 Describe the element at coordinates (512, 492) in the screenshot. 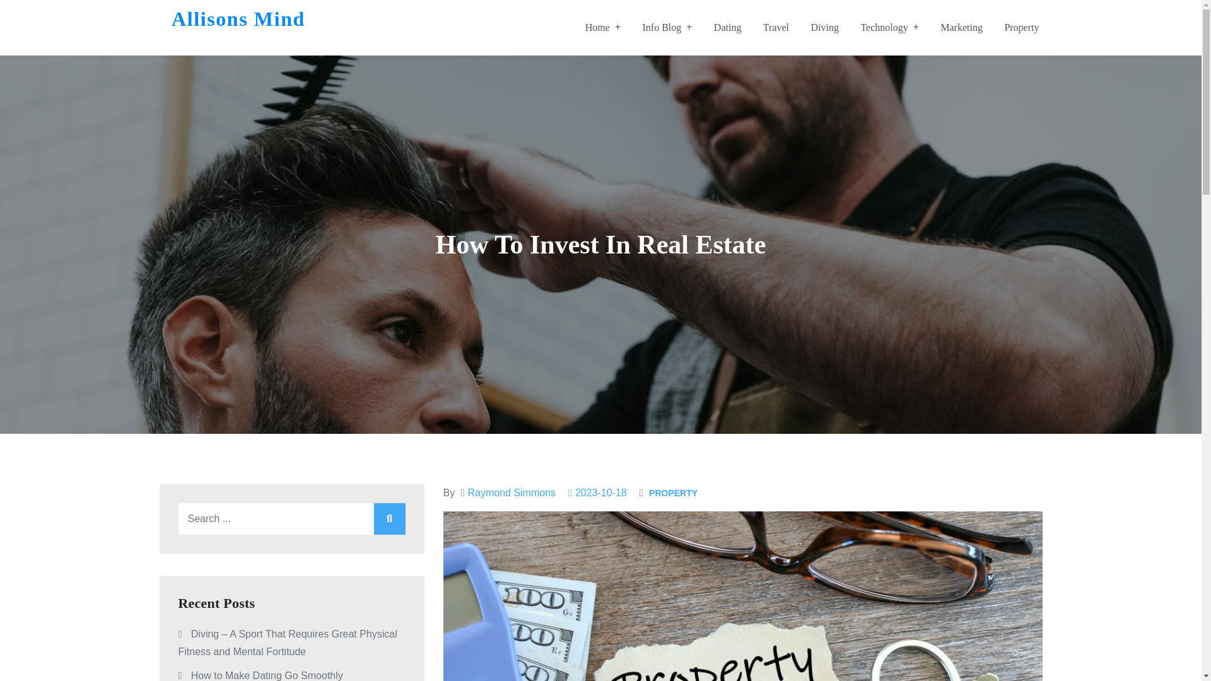

I see `Raymond Simmons` at that location.